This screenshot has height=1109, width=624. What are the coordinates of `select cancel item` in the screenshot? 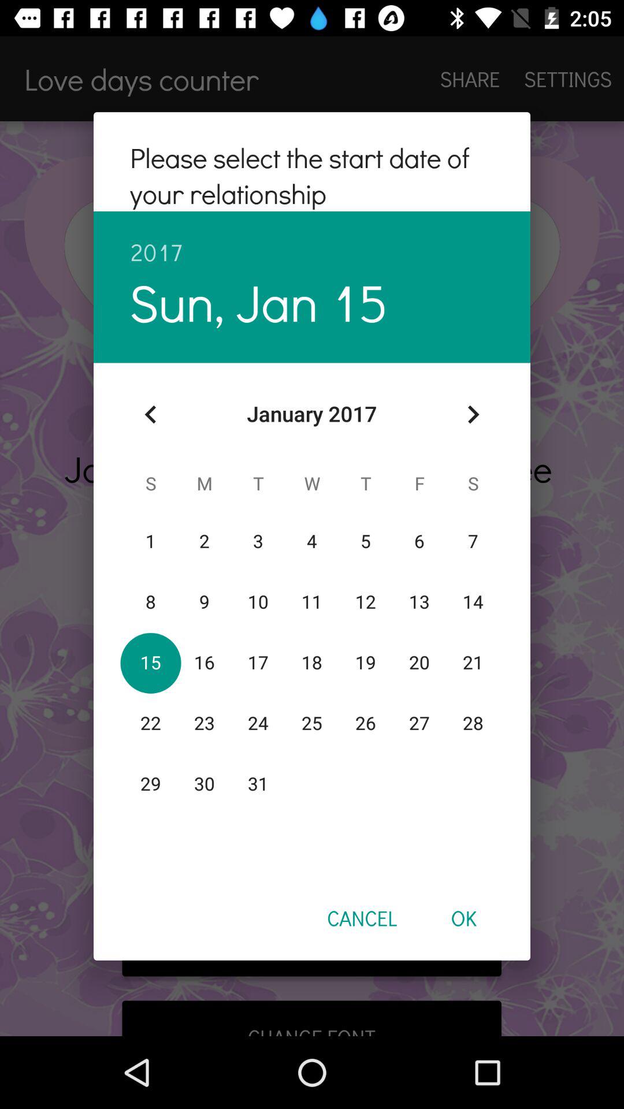 It's located at (362, 918).